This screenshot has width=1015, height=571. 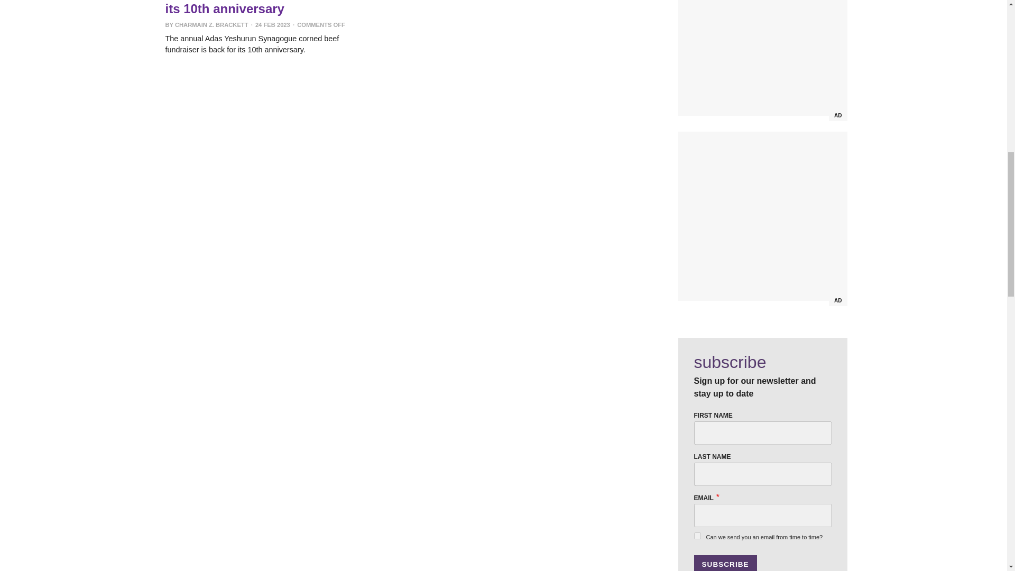 What do you see at coordinates (697, 535) in the screenshot?
I see `on` at bounding box center [697, 535].